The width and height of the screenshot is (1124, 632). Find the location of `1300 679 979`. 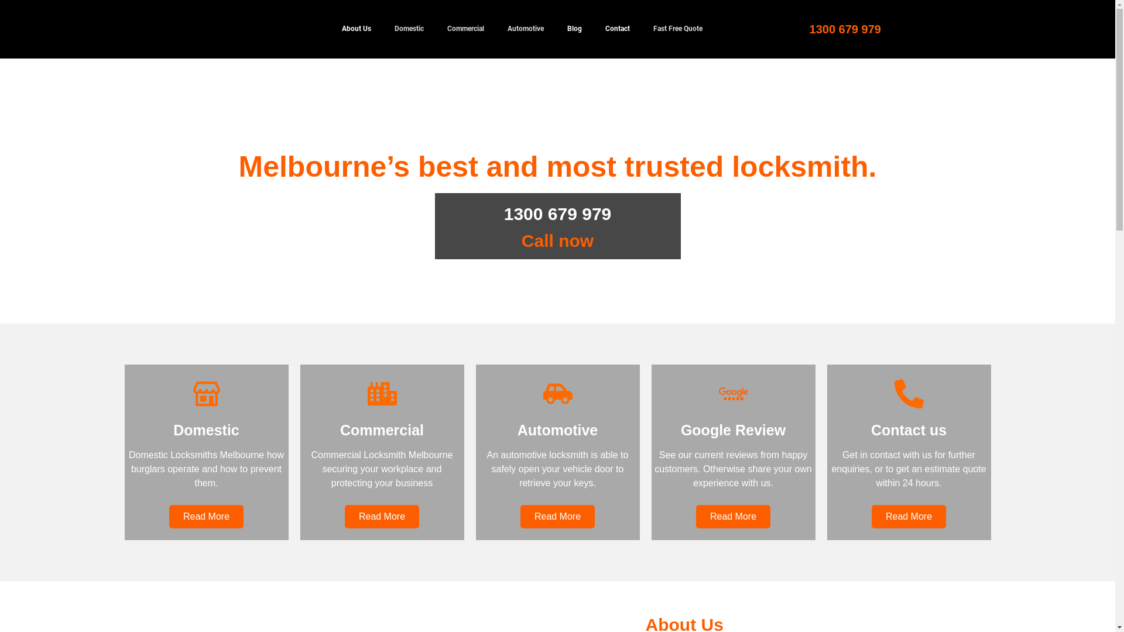

1300 679 979 is located at coordinates (845, 29).